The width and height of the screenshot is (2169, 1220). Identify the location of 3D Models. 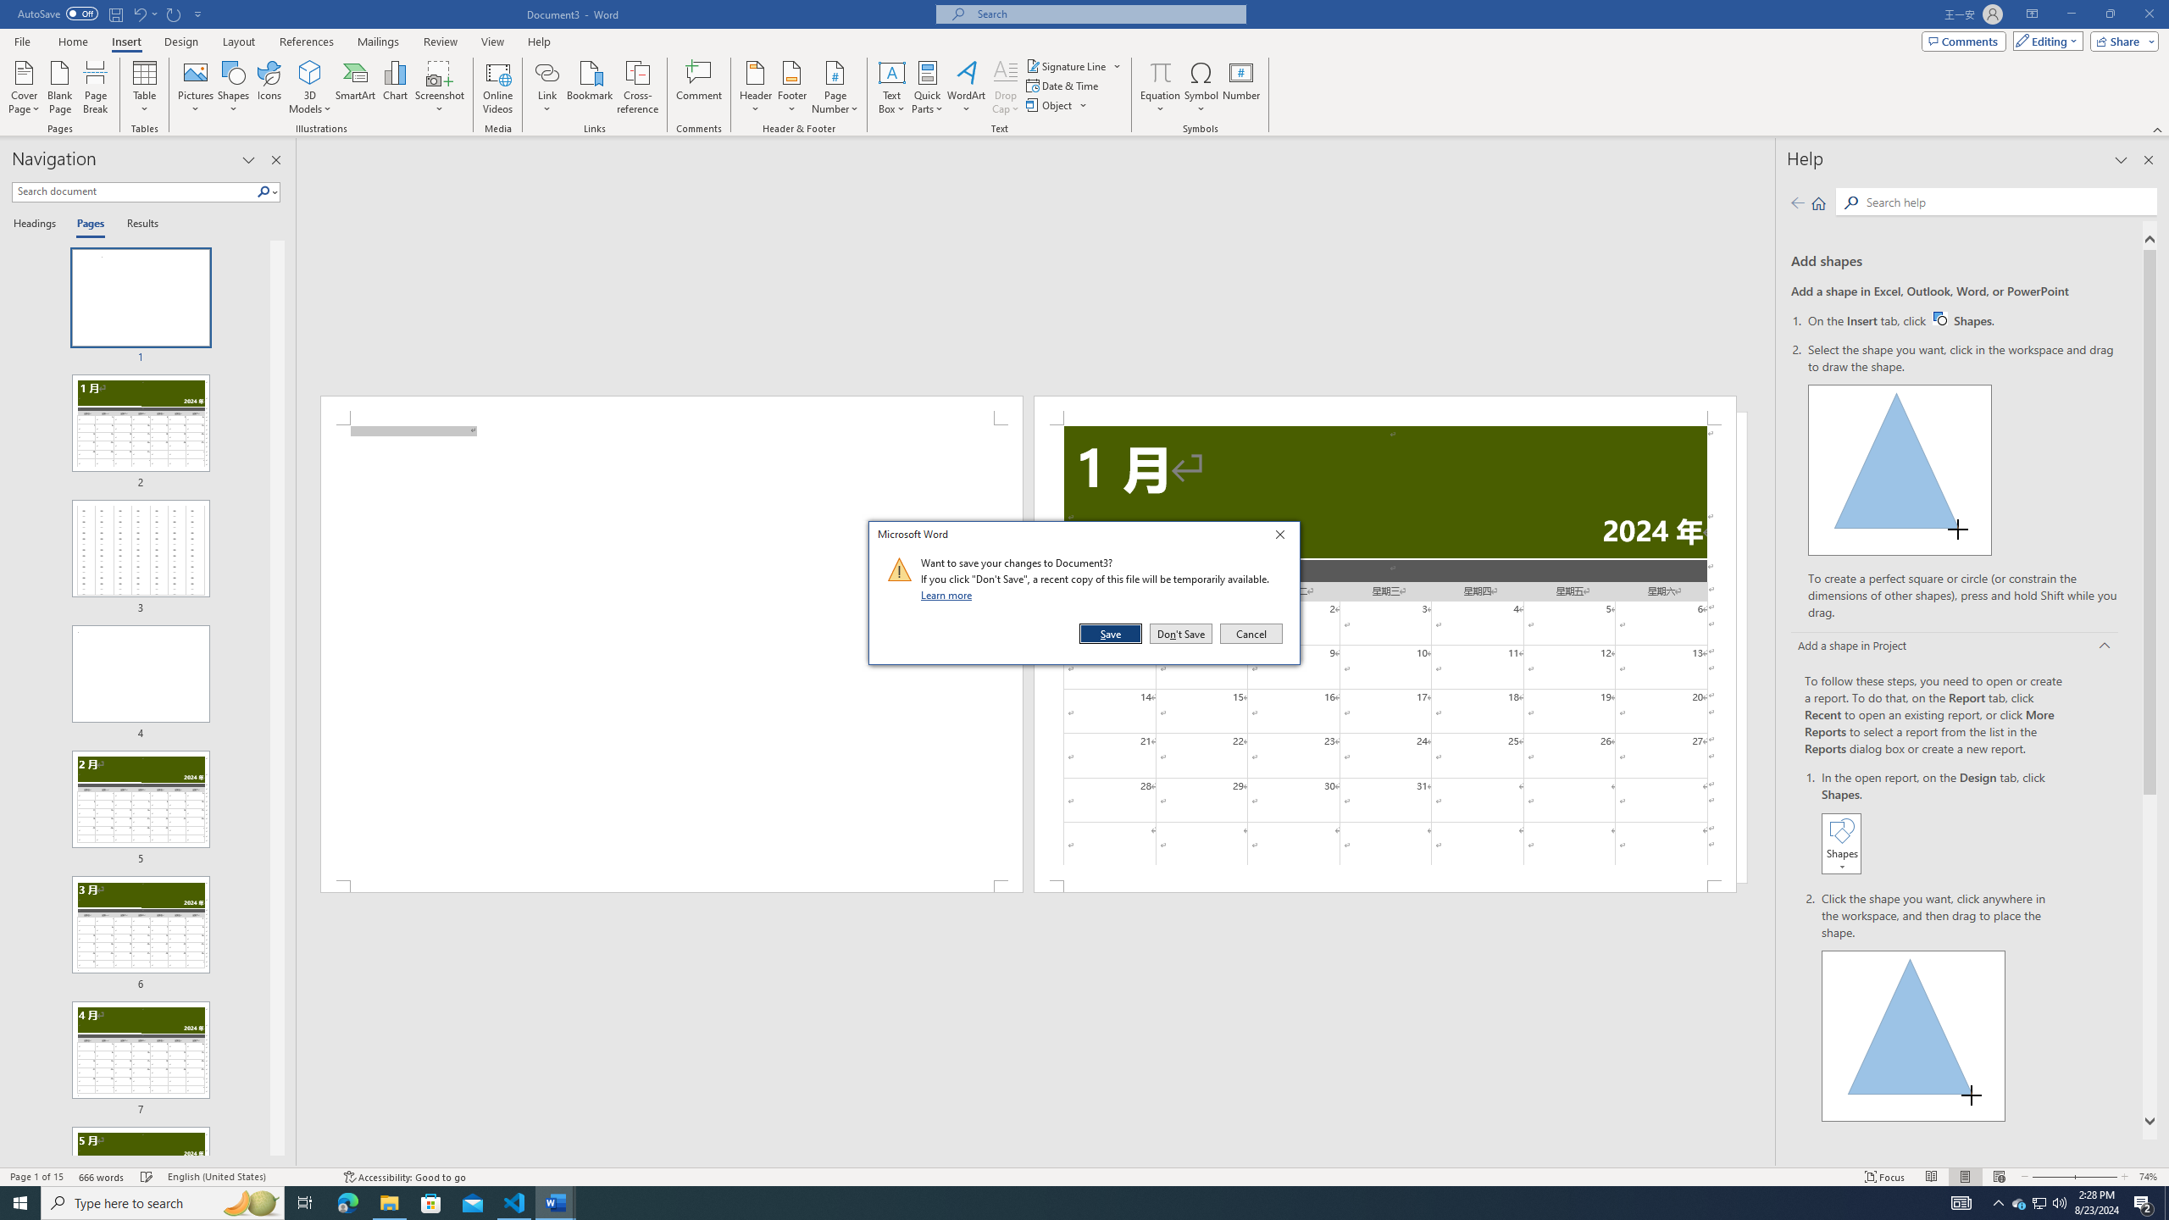
(310, 87).